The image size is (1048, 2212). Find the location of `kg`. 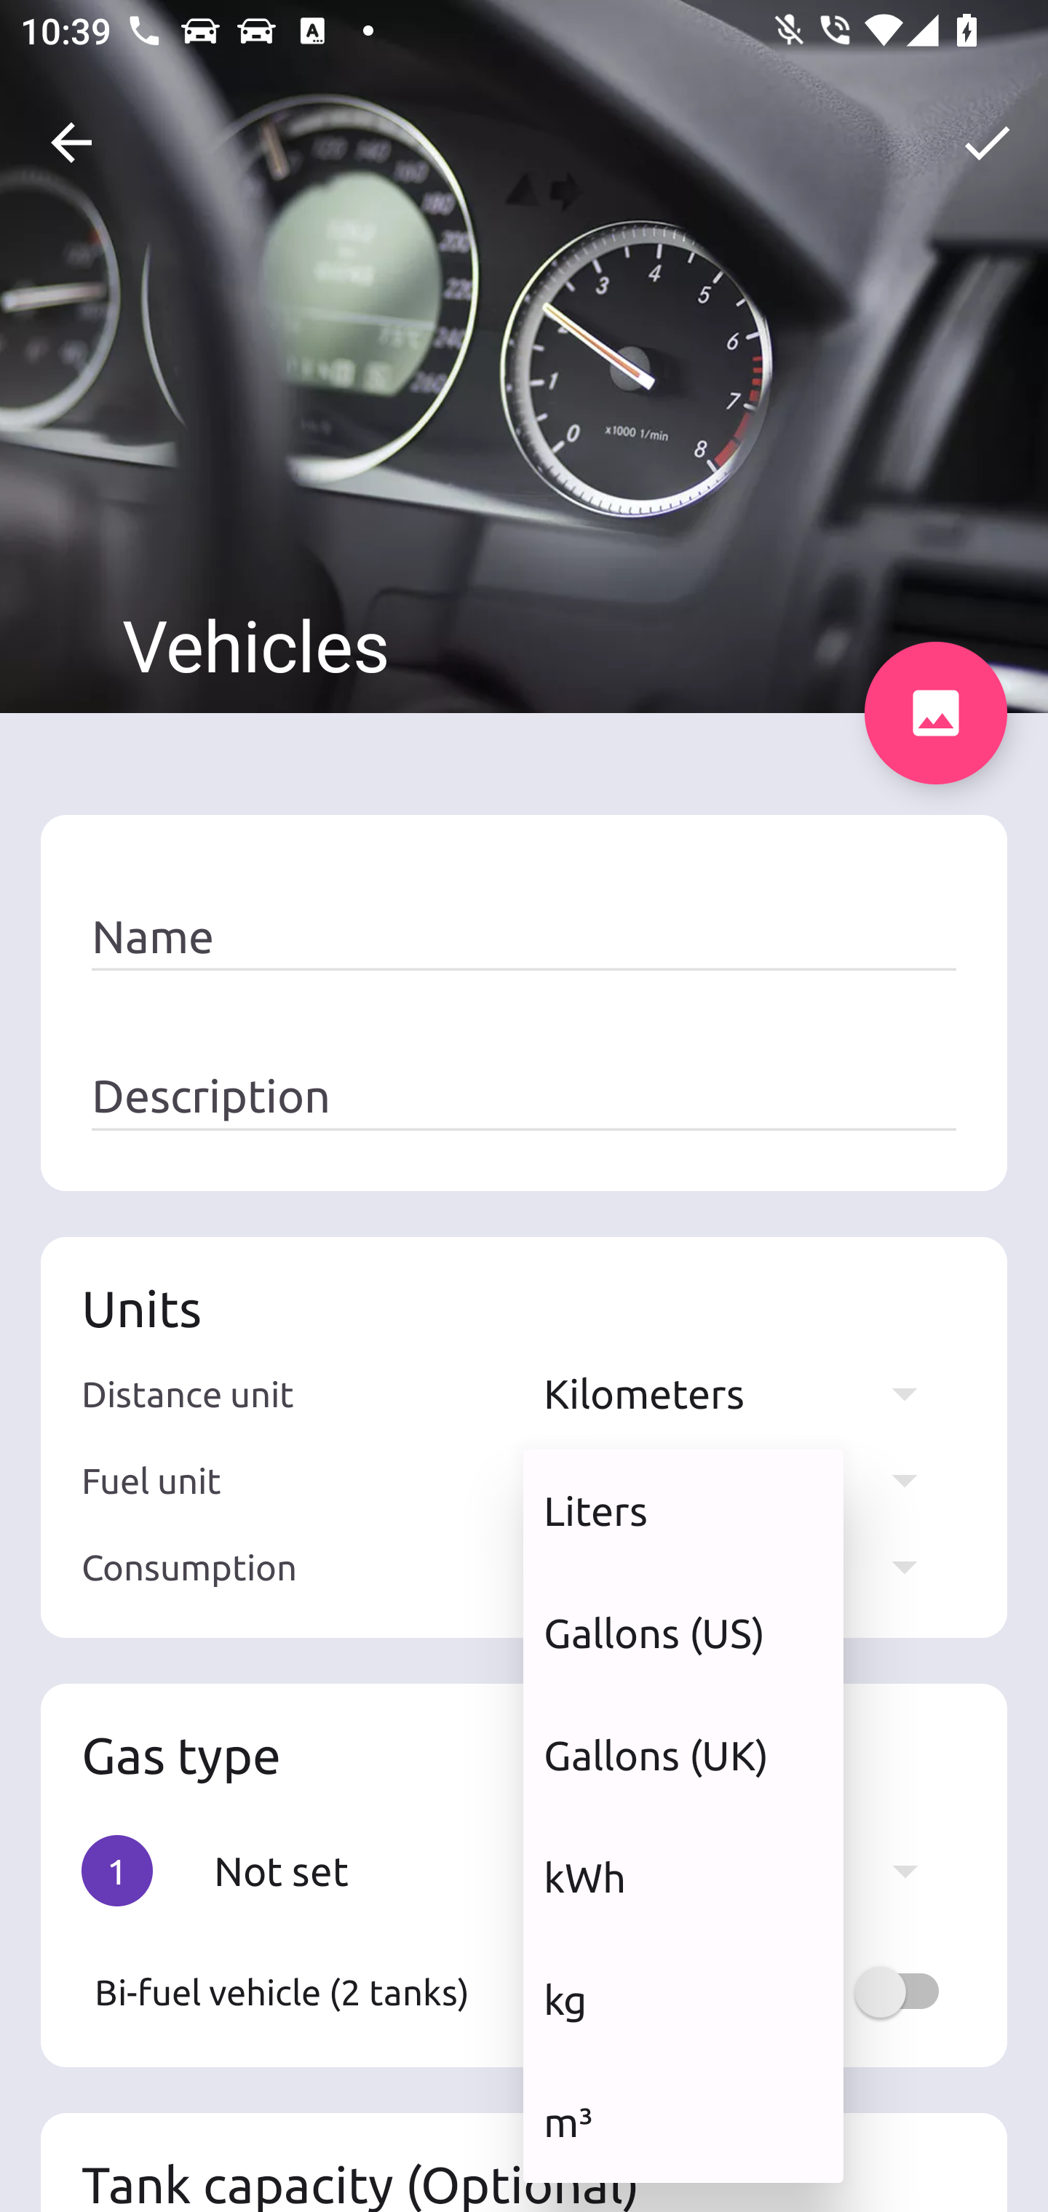

kg is located at coordinates (683, 2000).